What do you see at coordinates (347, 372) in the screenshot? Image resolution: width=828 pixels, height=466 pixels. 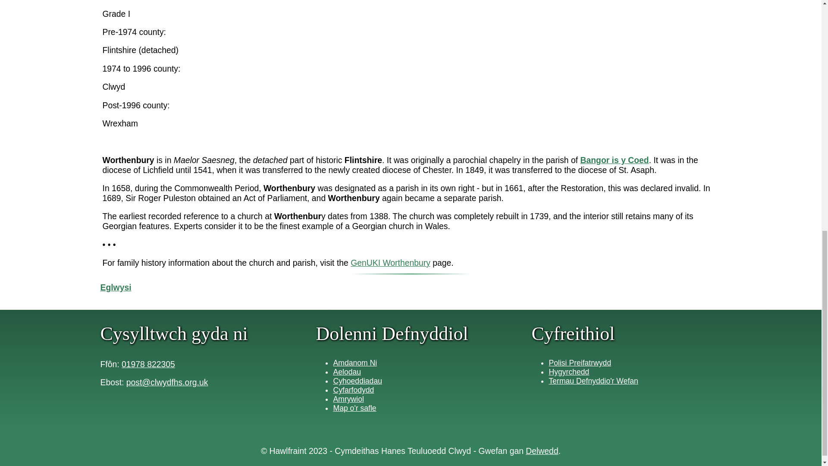 I see `Aelodau` at bounding box center [347, 372].